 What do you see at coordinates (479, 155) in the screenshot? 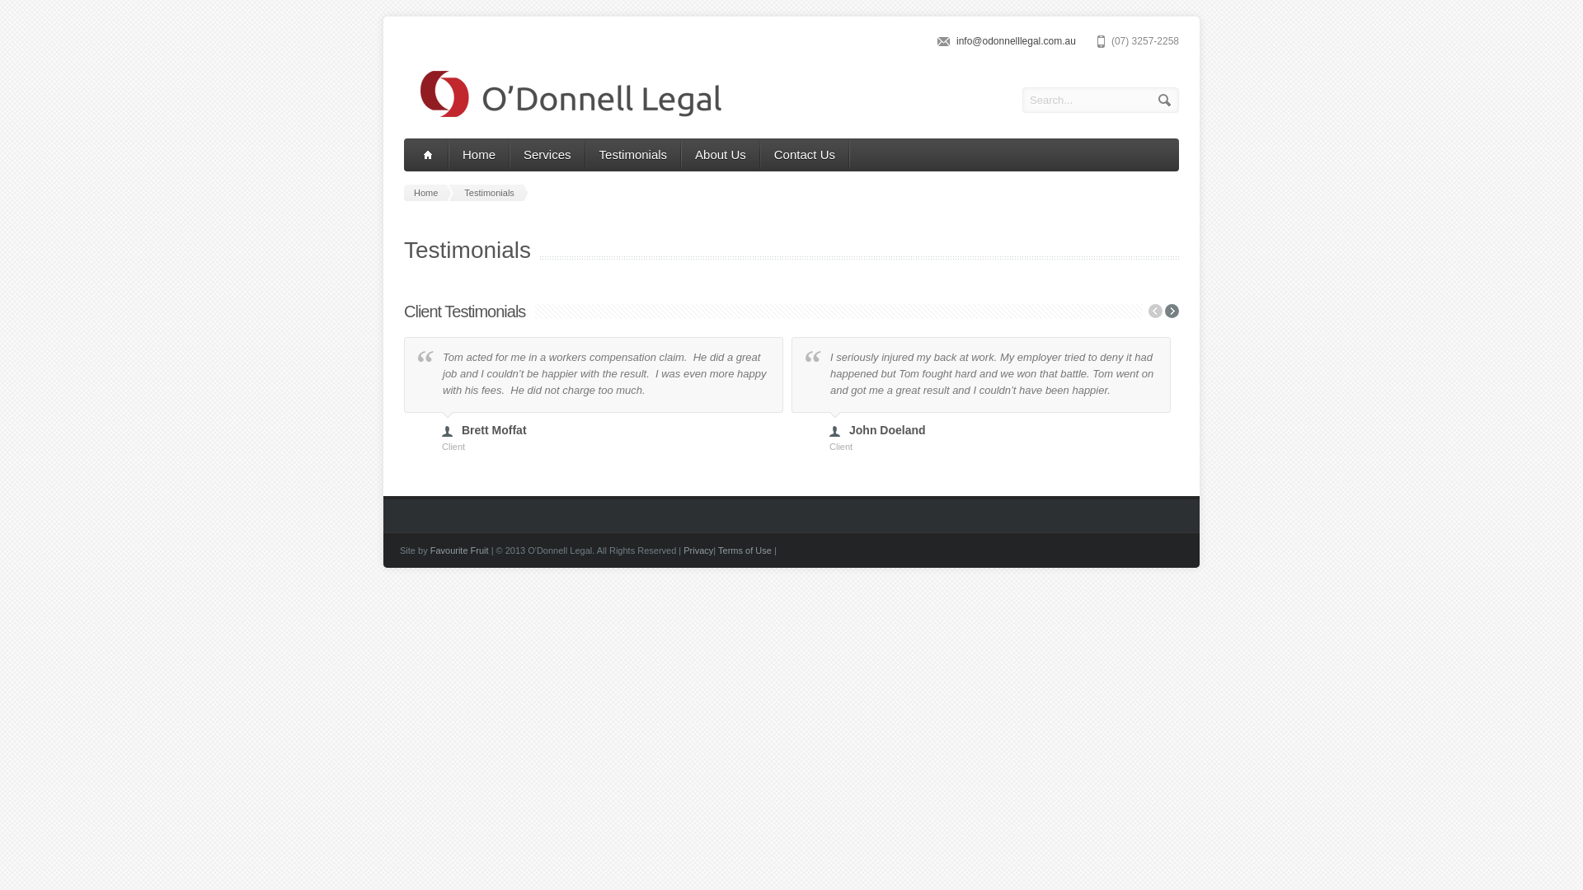
I see `Home` at bounding box center [479, 155].